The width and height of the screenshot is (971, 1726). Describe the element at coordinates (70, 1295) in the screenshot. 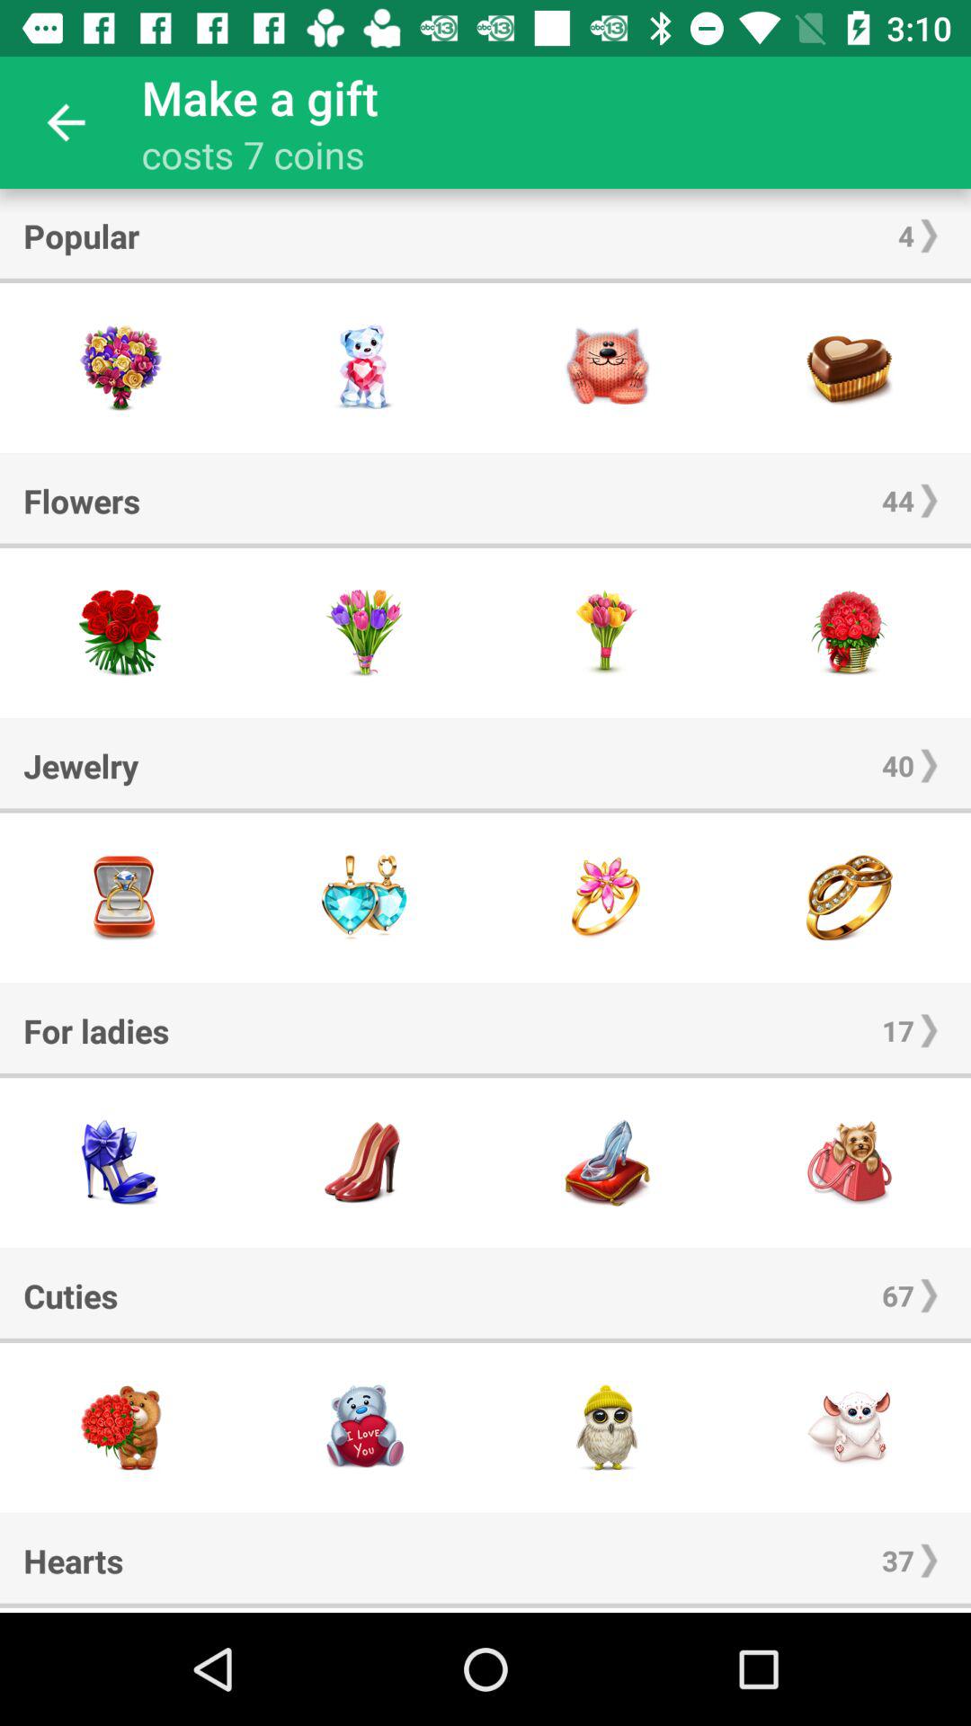

I see `turn on the icon to the left of 67 icon` at that location.